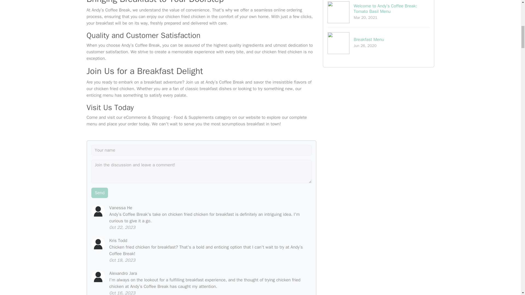  Describe the element at coordinates (100, 193) in the screenshot. I see `Send` at that location.